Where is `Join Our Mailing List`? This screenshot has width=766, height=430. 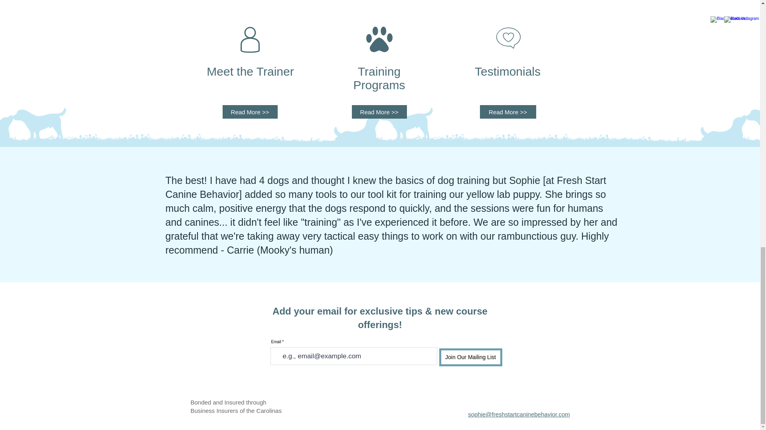 Join Our Mailing List is located at coordinates (470, 357).